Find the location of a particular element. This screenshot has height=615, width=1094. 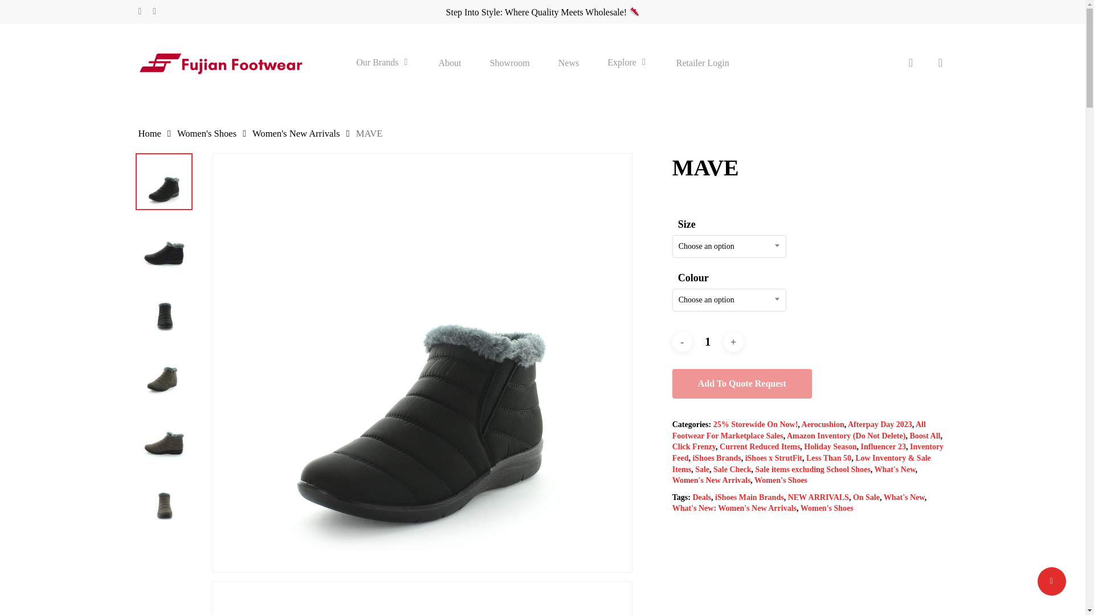

Choose an option is located at coordinates (729, 247).